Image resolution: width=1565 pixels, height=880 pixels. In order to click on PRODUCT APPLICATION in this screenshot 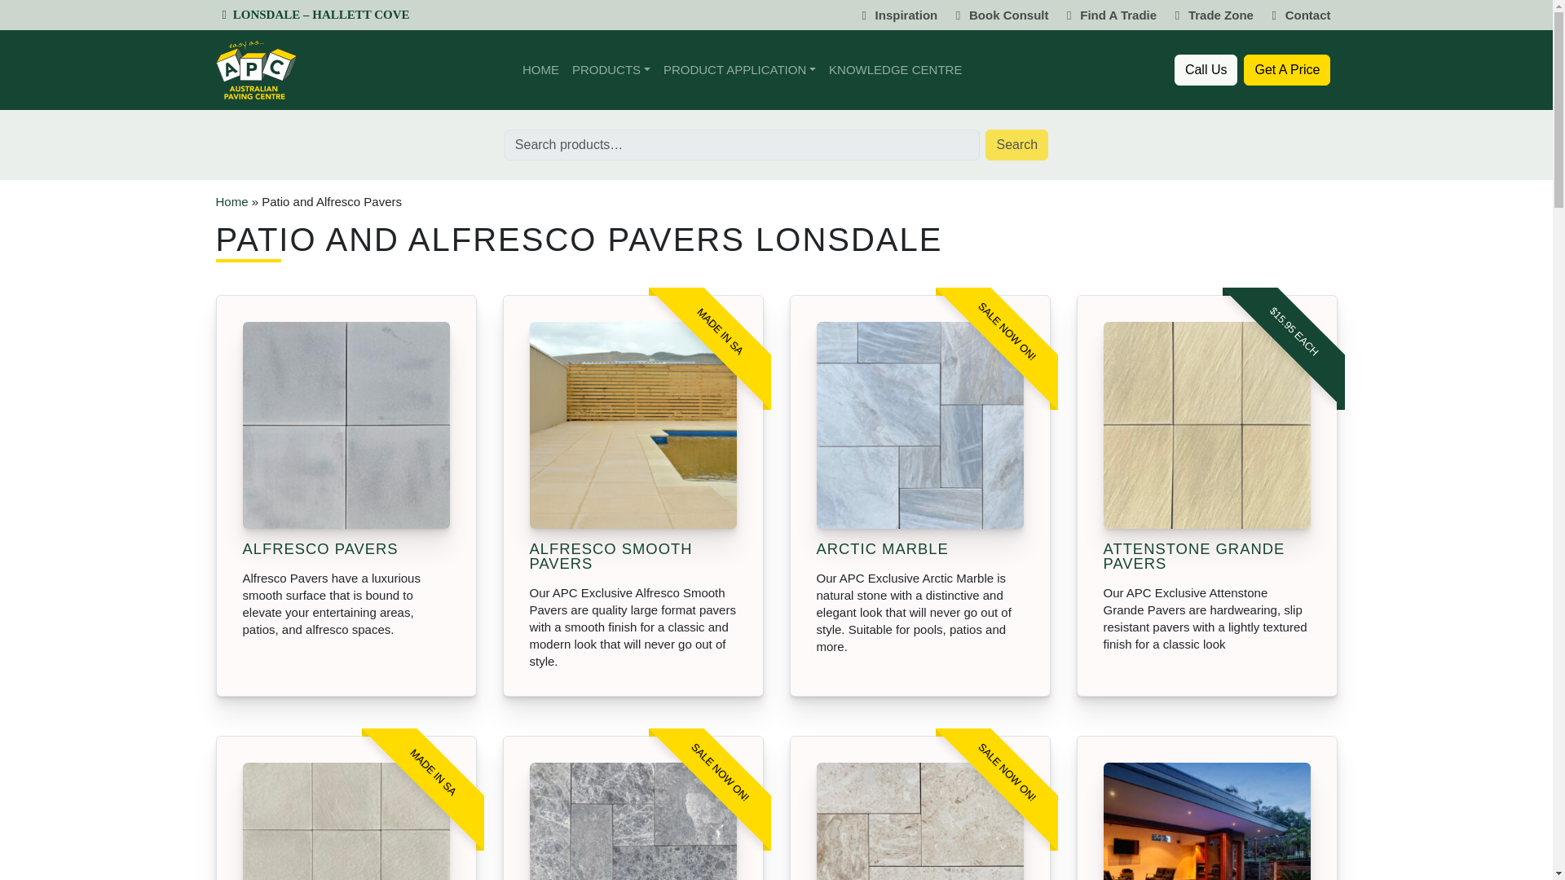, I will do `click(740, 68)`.